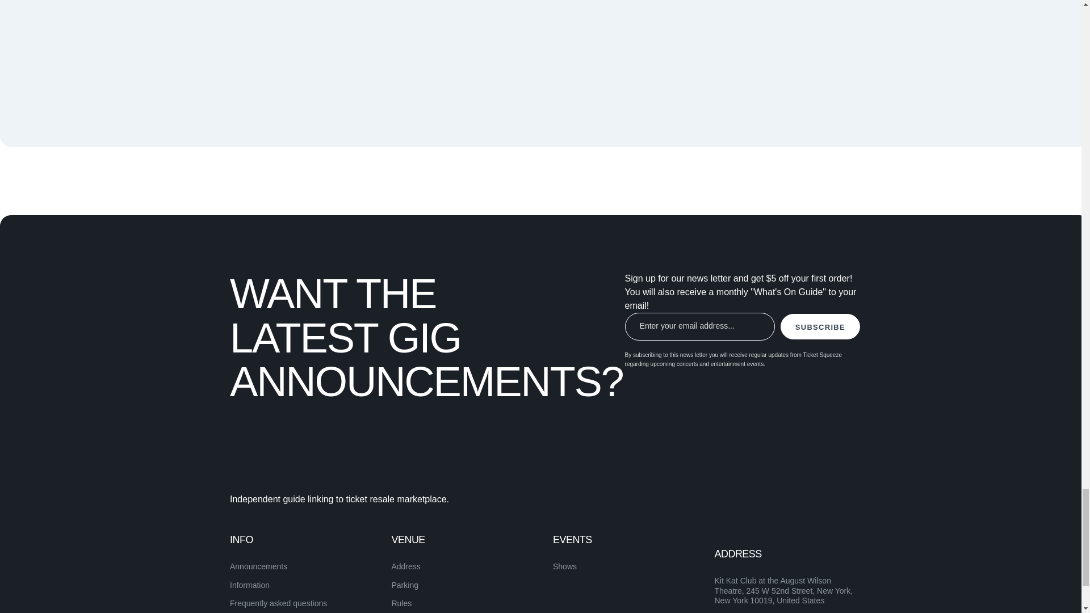 This screenshot has height=613, width=1090. I want to click on SUBSCRIBE, so click(820, 326).